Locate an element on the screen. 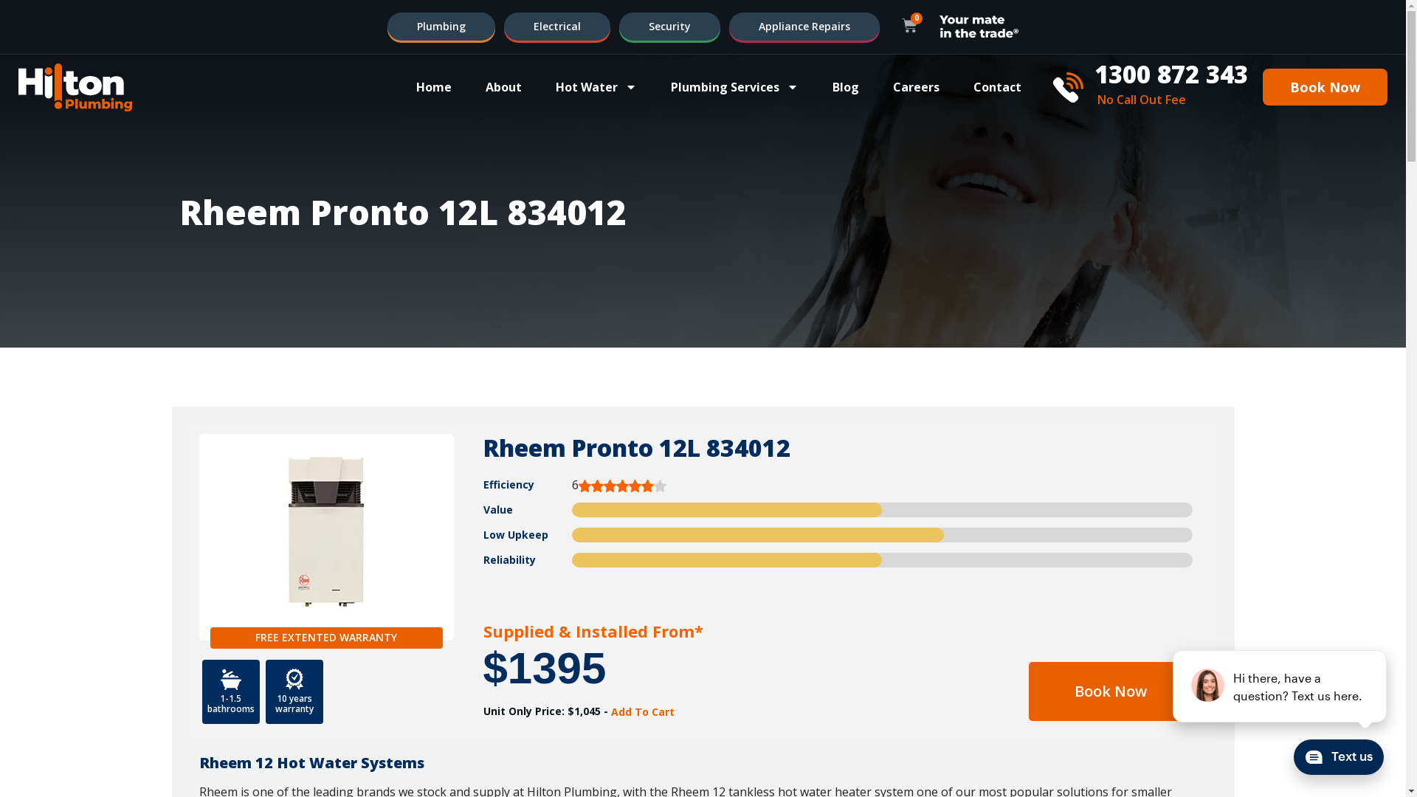 The width and height of the screenshot is (1417, 797). Hot Water is located at coordinates (596, 87).